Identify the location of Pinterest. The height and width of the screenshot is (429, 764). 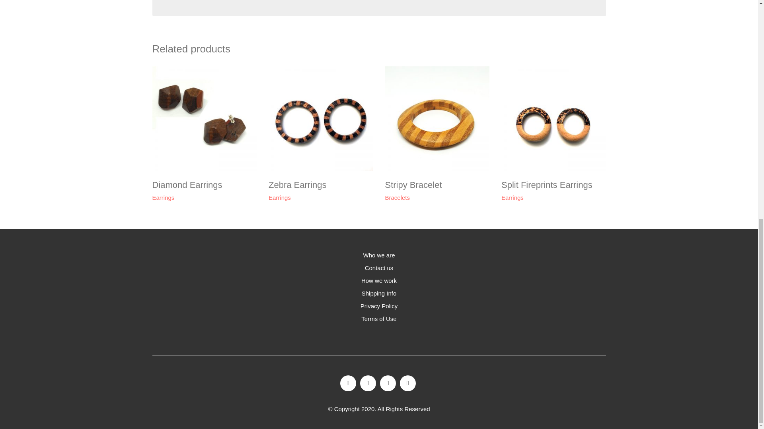
(388, 383).